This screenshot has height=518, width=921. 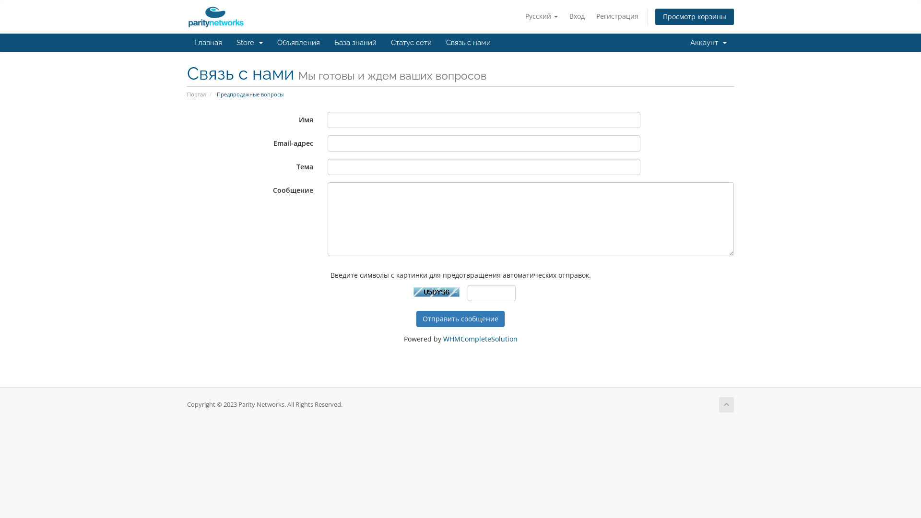 What do you see at coordinates (249, 43) in the screenshot?
I see `Store  ` at bounding box center [249, 43].